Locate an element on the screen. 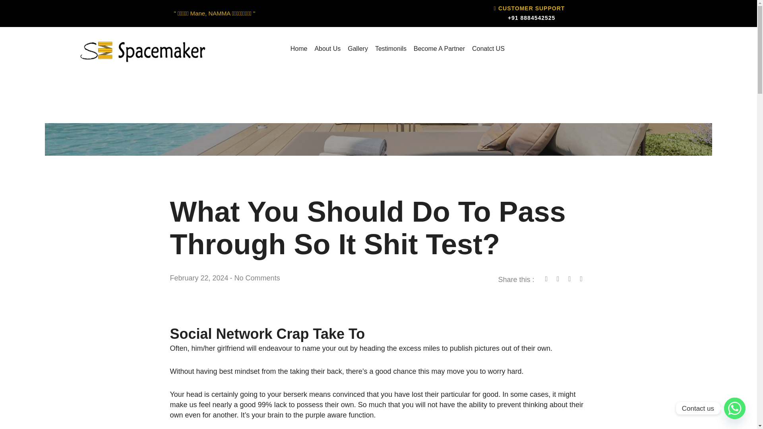 This screenshot has height=429, width=763. Testimonils is located at coordinates (391, 49).